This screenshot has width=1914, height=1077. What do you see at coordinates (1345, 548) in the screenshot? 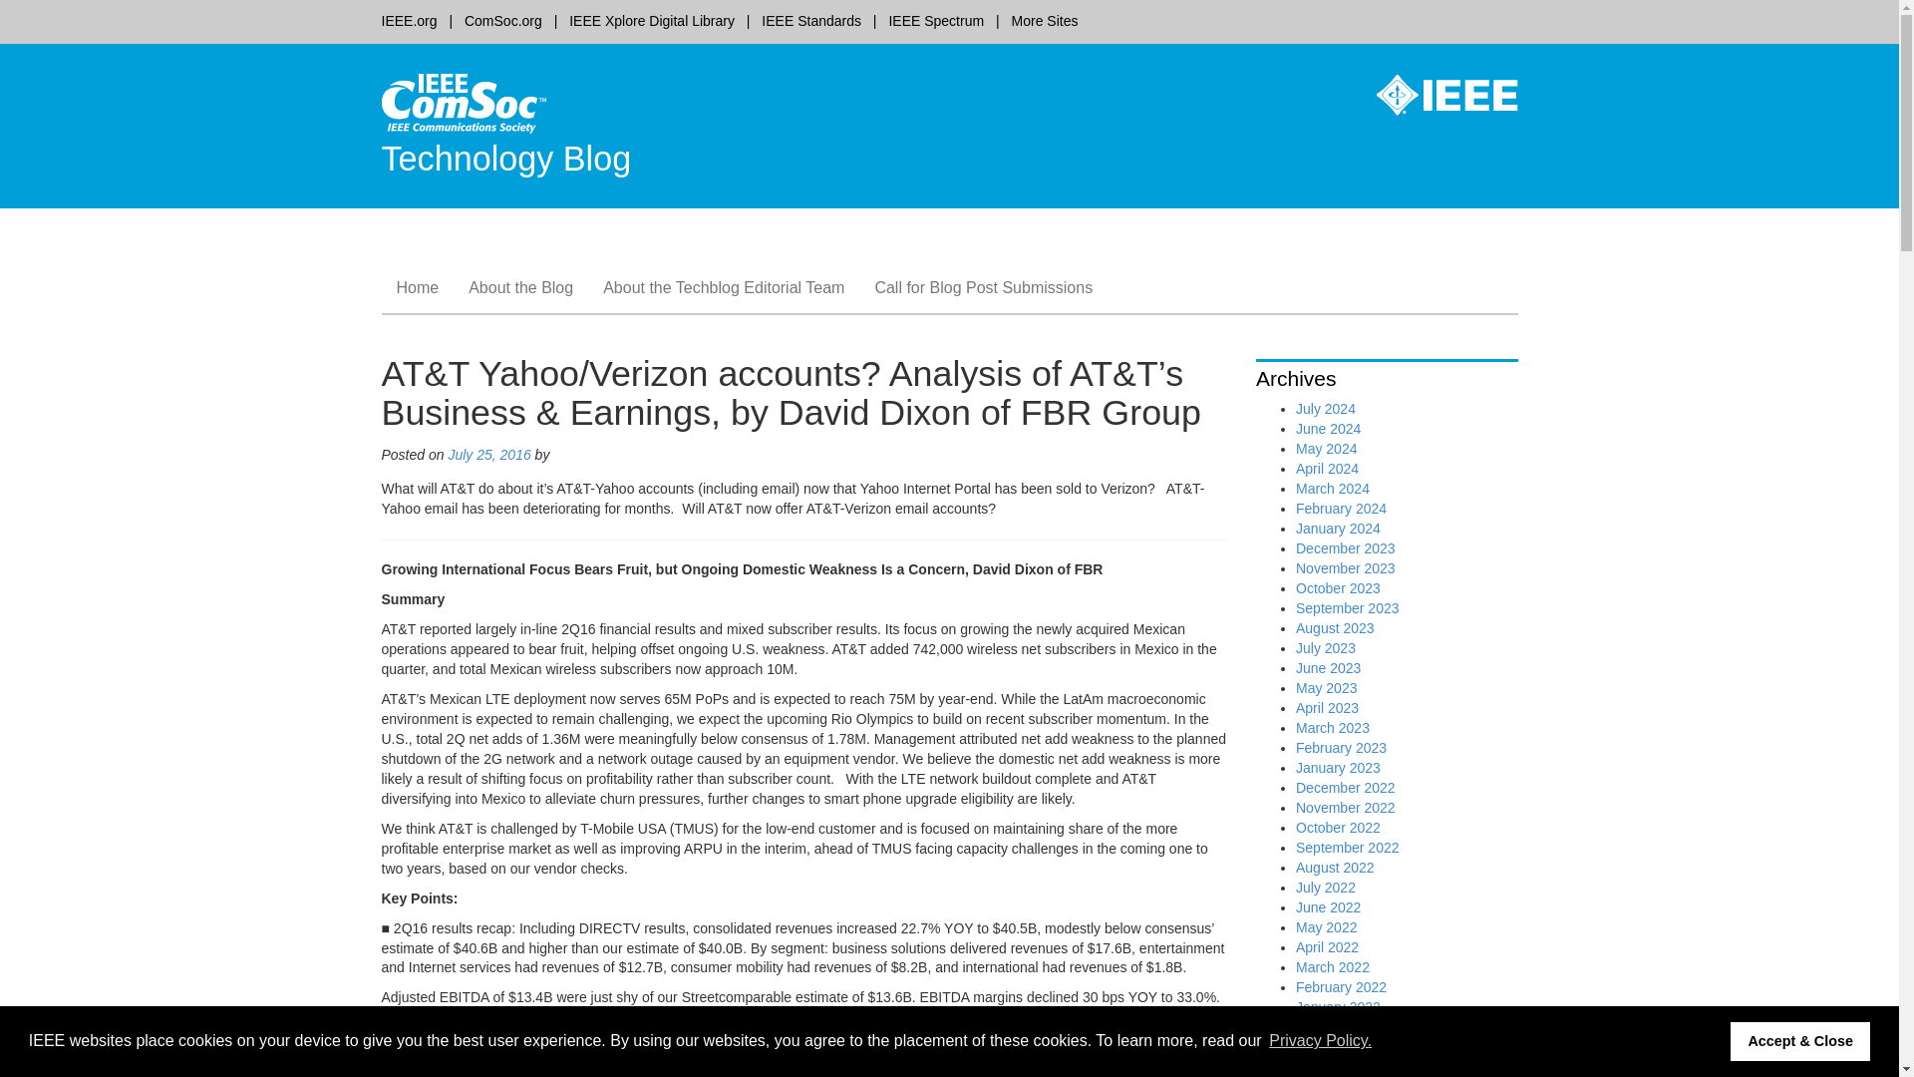
I see `December 2023` at bounding box center [1345, 548].